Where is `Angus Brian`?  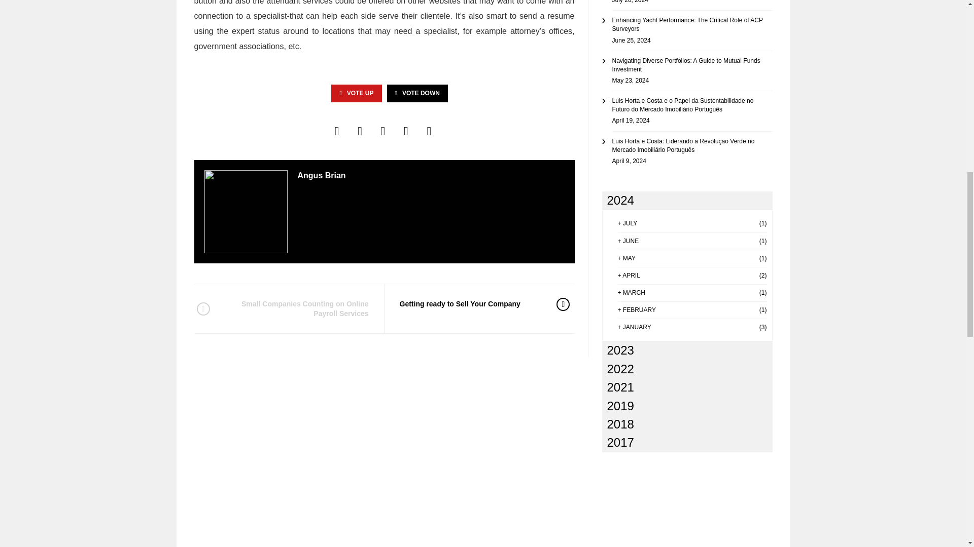 Angus Brian is located at coordinates (321, 175).